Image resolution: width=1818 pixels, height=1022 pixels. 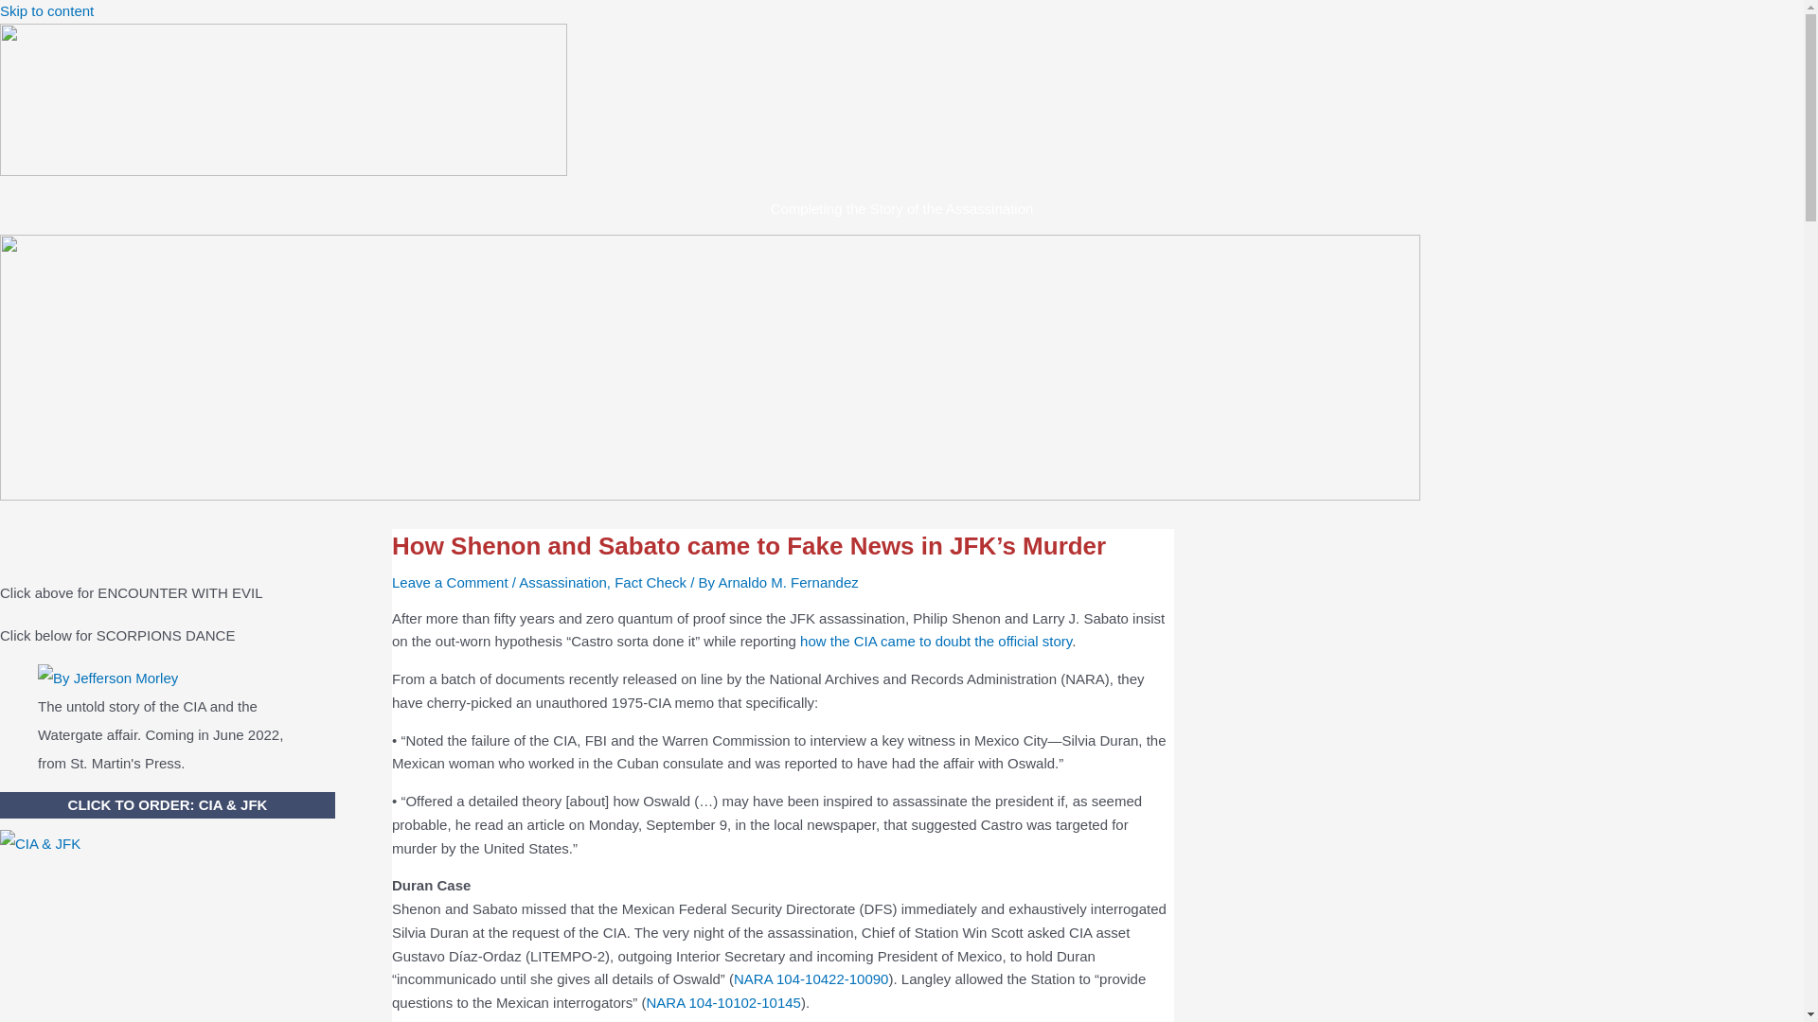 I want to click on Fact Check, so click(x=650, y=582).